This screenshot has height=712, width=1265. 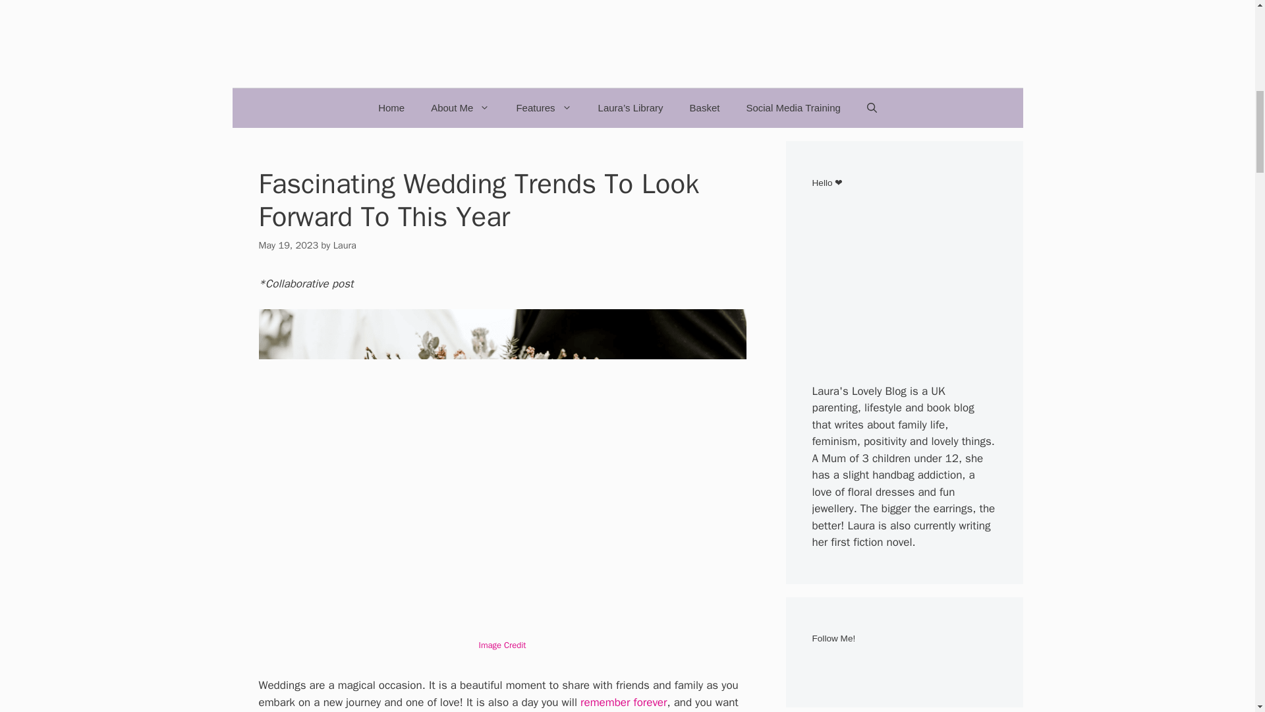 What do you see at coordinates (543, 108) in the screenshot?
I see `Features` at bounding box center [543, 108].